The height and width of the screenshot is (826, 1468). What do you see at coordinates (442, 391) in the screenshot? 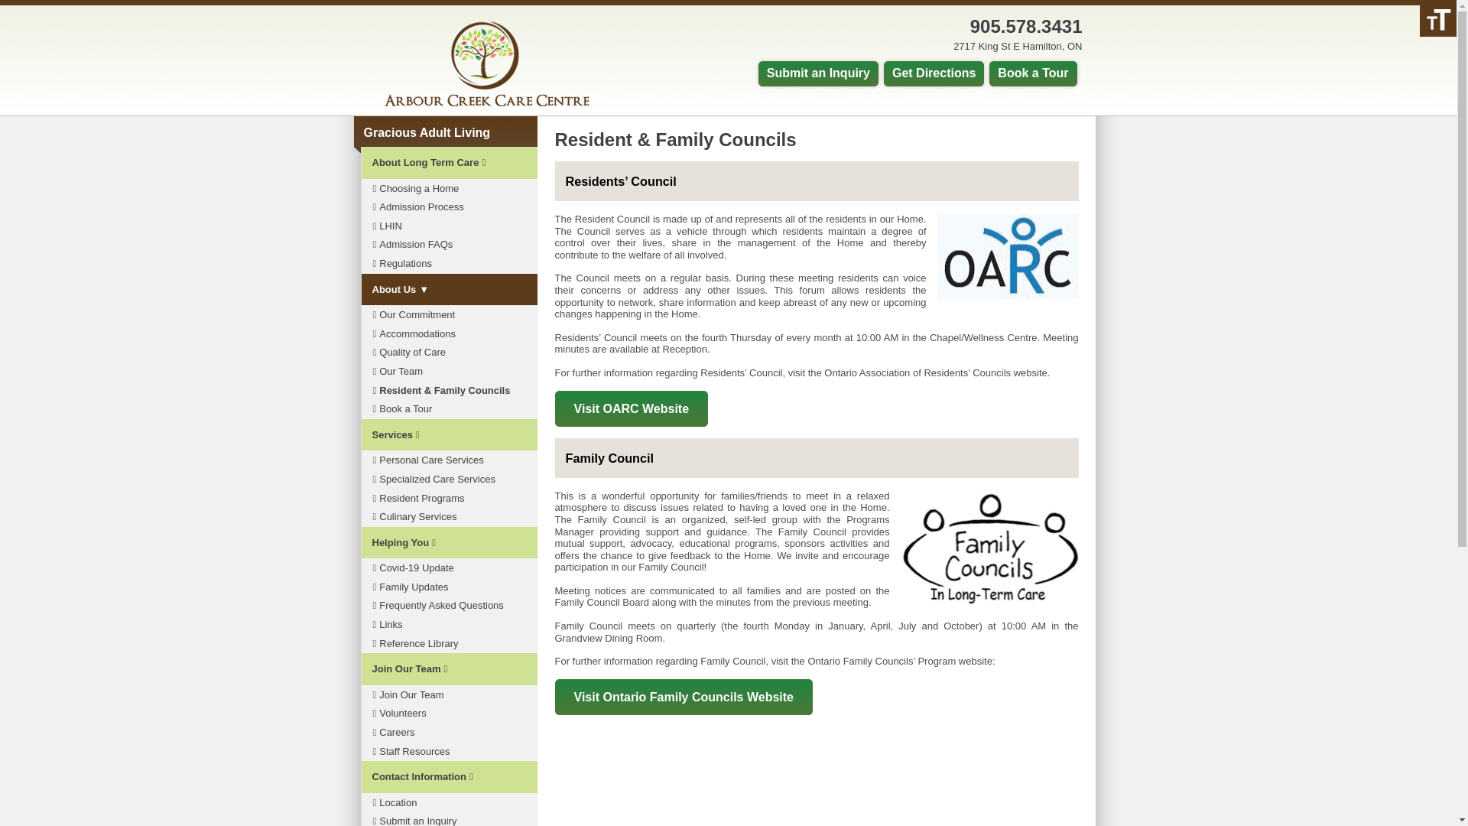
I see `Resident & Family Councils` at bounding box center [442, 391].